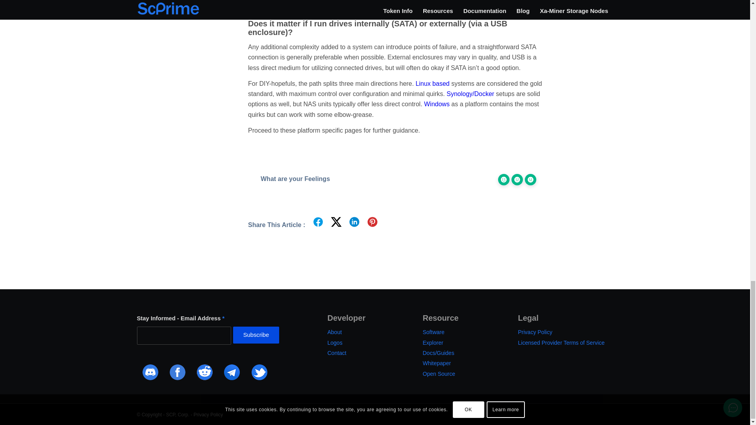 The image size is (756, 425). Describe the element at coordinates (178, 372) in the screenshot. I see `Facebook` at that location.